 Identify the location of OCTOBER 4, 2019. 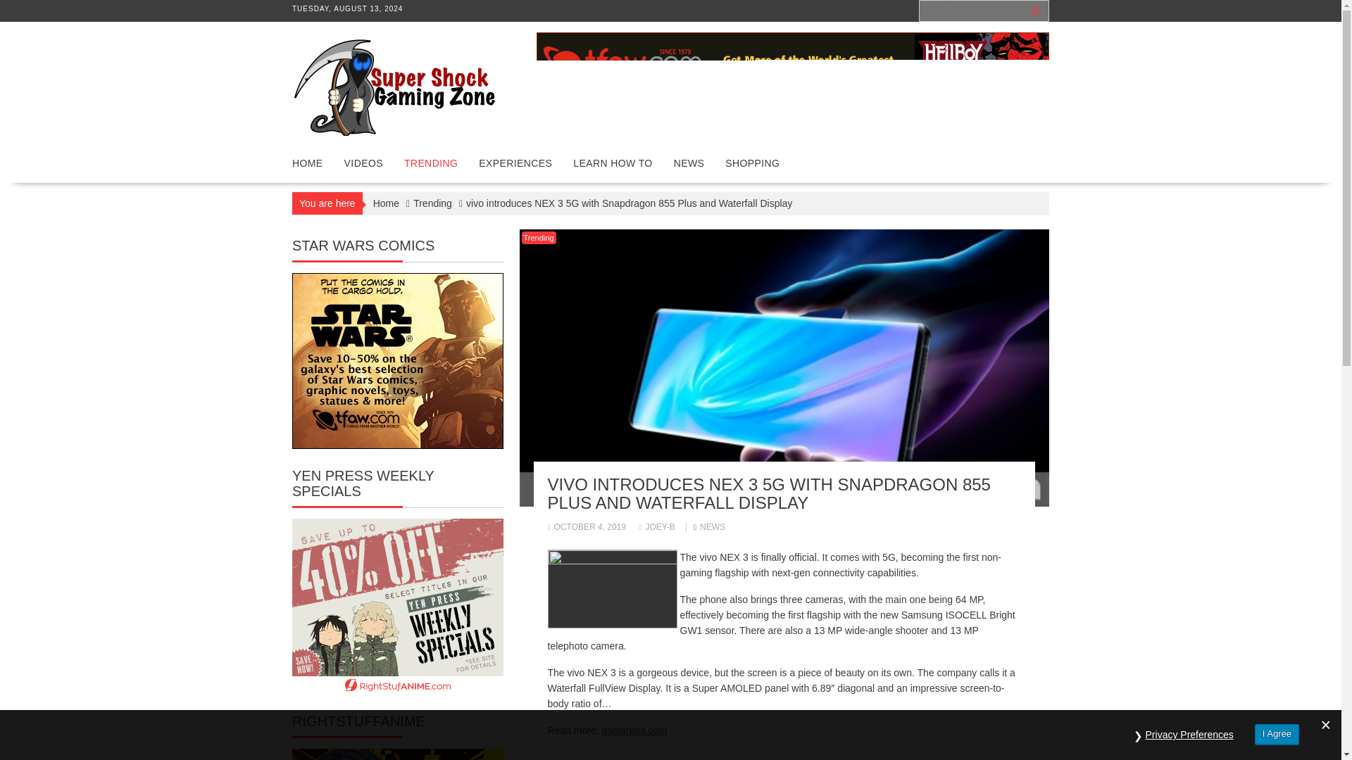
(587, 526).